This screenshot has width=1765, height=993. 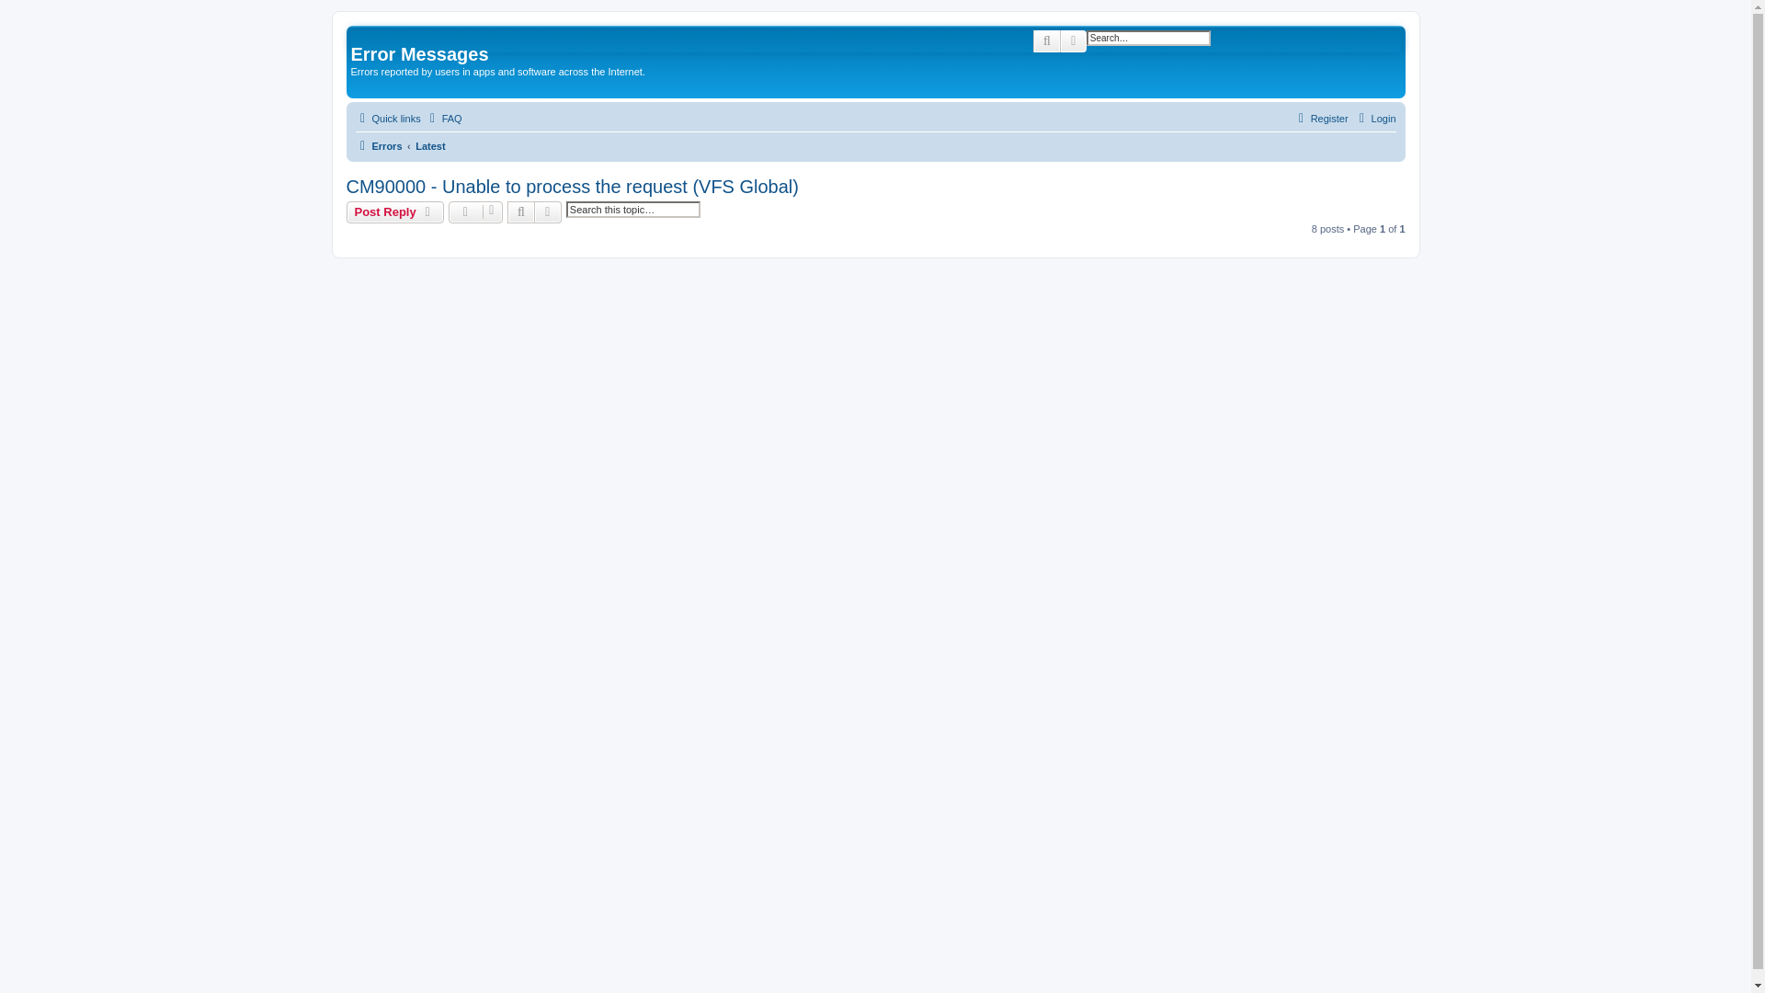 I want to click on Login, so click(x=1375, y=118).